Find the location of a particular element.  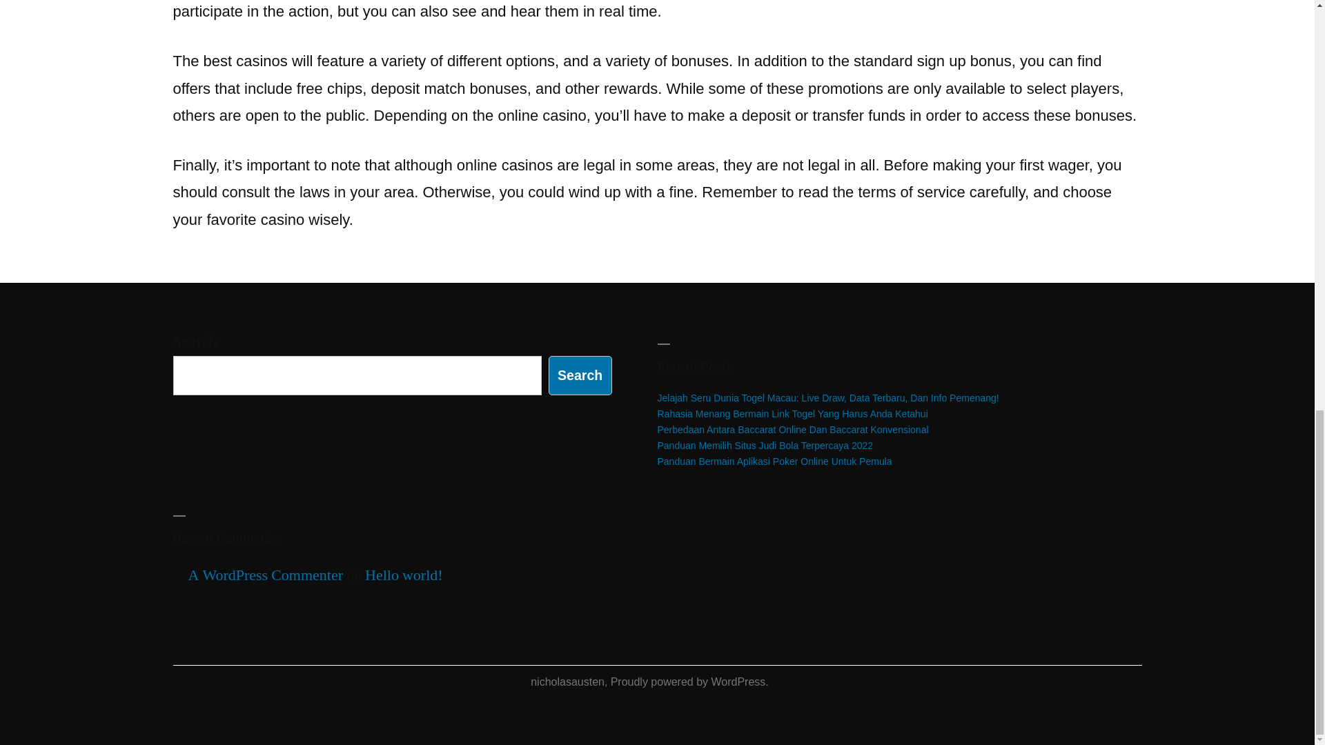

Proudly powered by WordPress. is located at coordinates (689, 682).